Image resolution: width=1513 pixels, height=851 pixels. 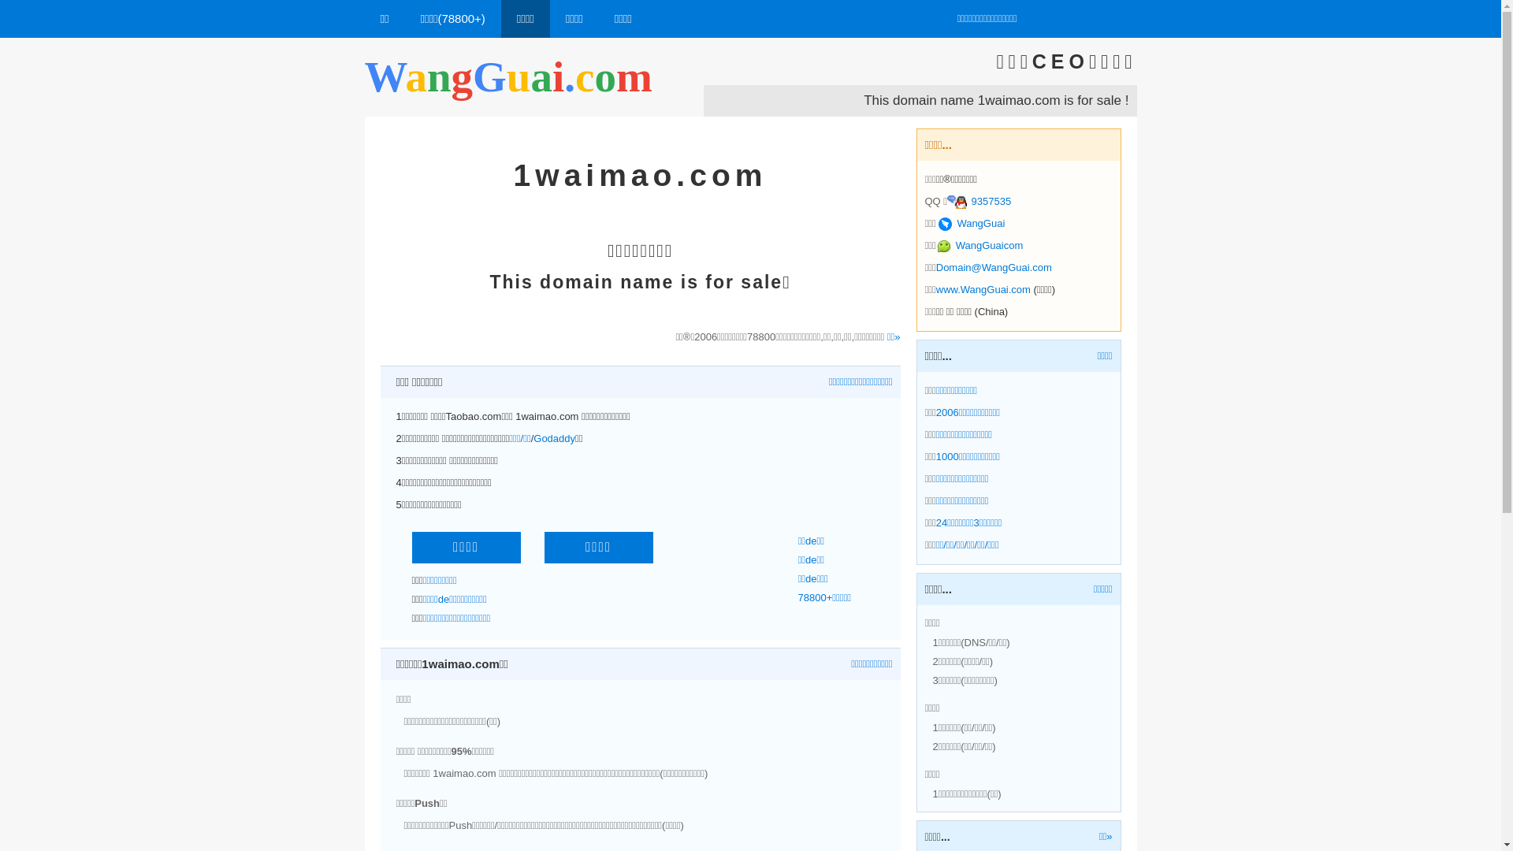 I want to click on Domain@WangGuai.com, so click(x=994, y=268).